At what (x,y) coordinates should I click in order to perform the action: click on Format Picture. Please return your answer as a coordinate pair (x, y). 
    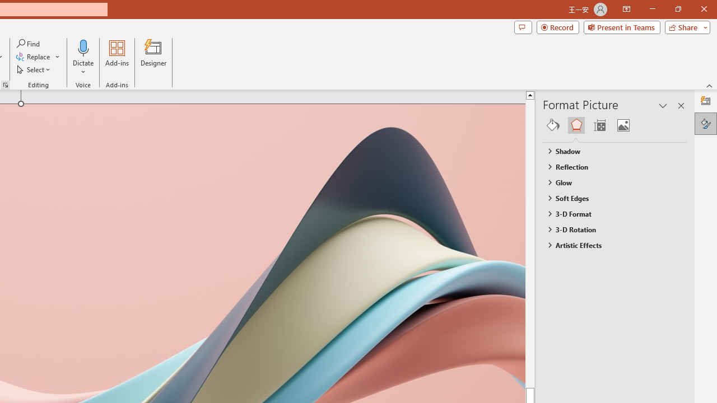
    Looking at the image, I should click on (706, 123).